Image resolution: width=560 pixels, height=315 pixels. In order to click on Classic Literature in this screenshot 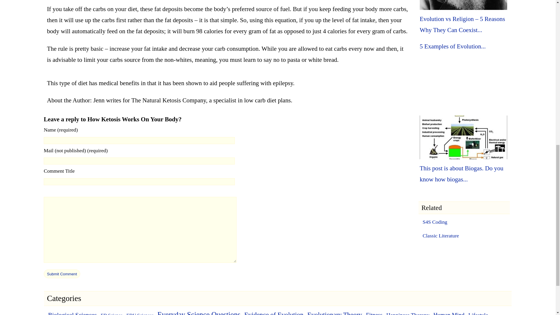, I will do `click(441, 235)`.